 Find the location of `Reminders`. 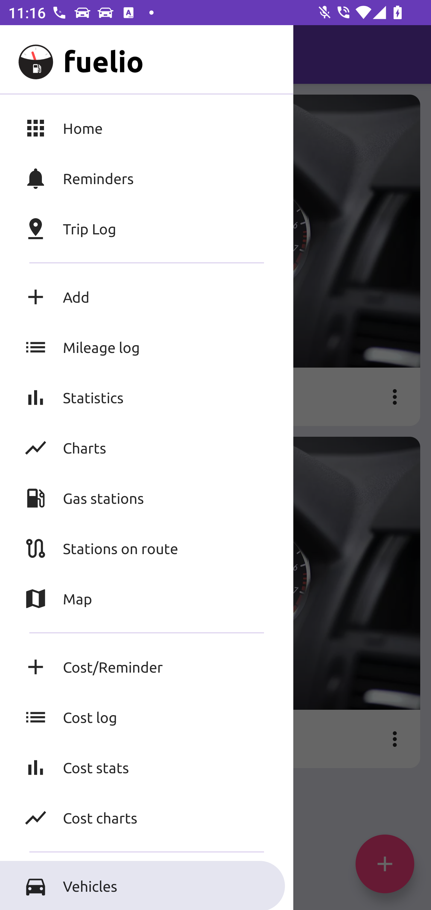

Reminders is located at coordinates (147, 178).